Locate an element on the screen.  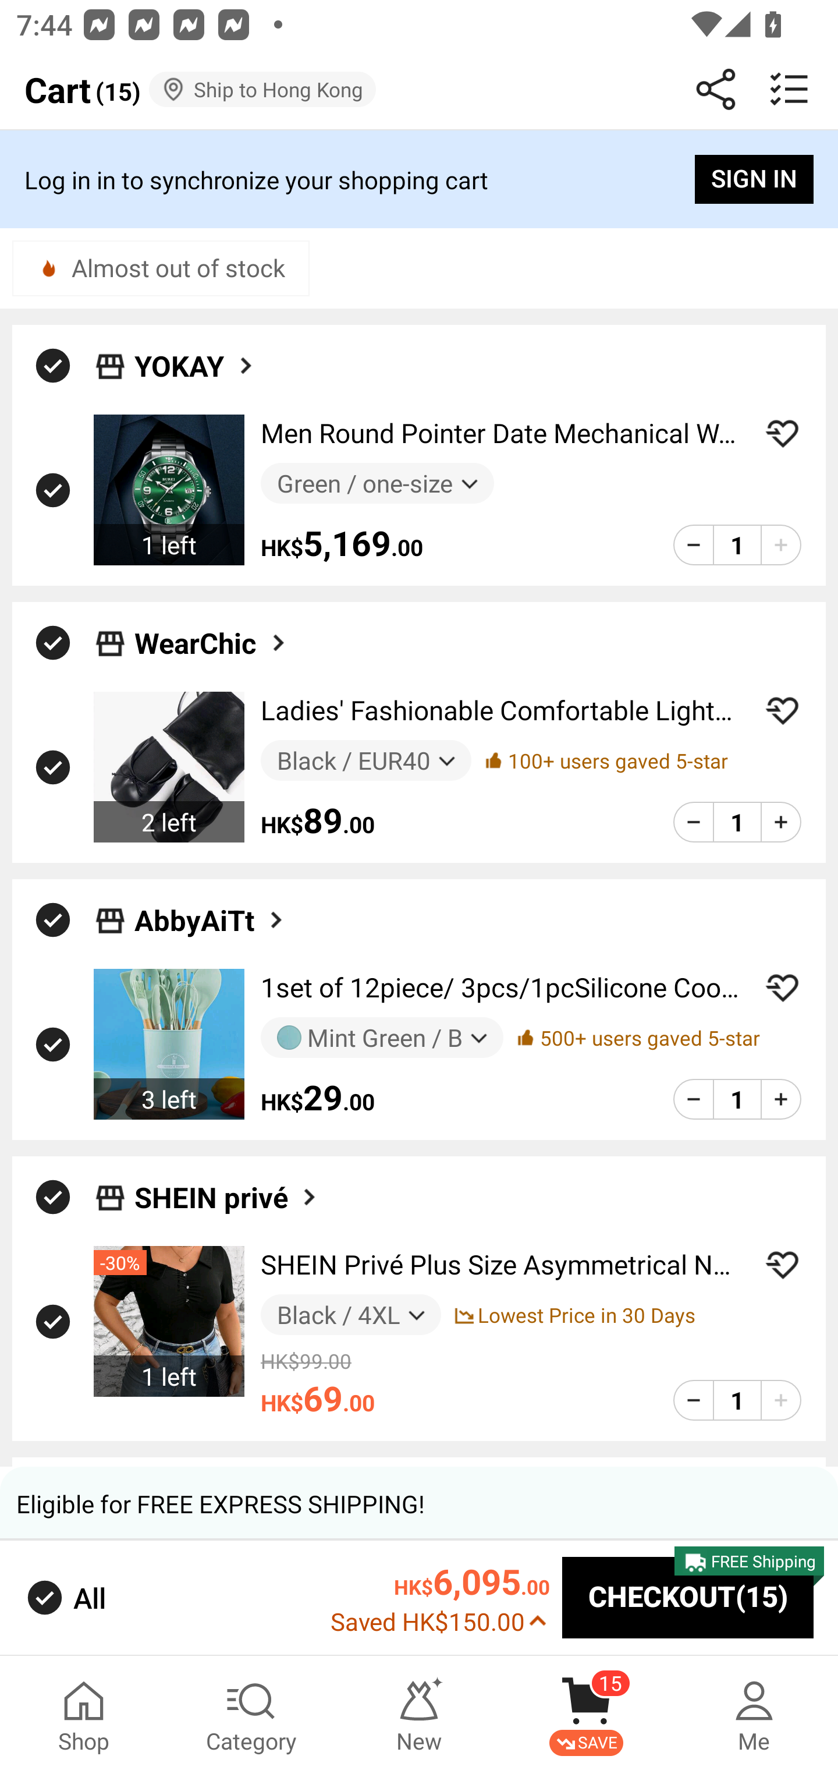
product quantity minus 1 is located at coordinates (693, 544).